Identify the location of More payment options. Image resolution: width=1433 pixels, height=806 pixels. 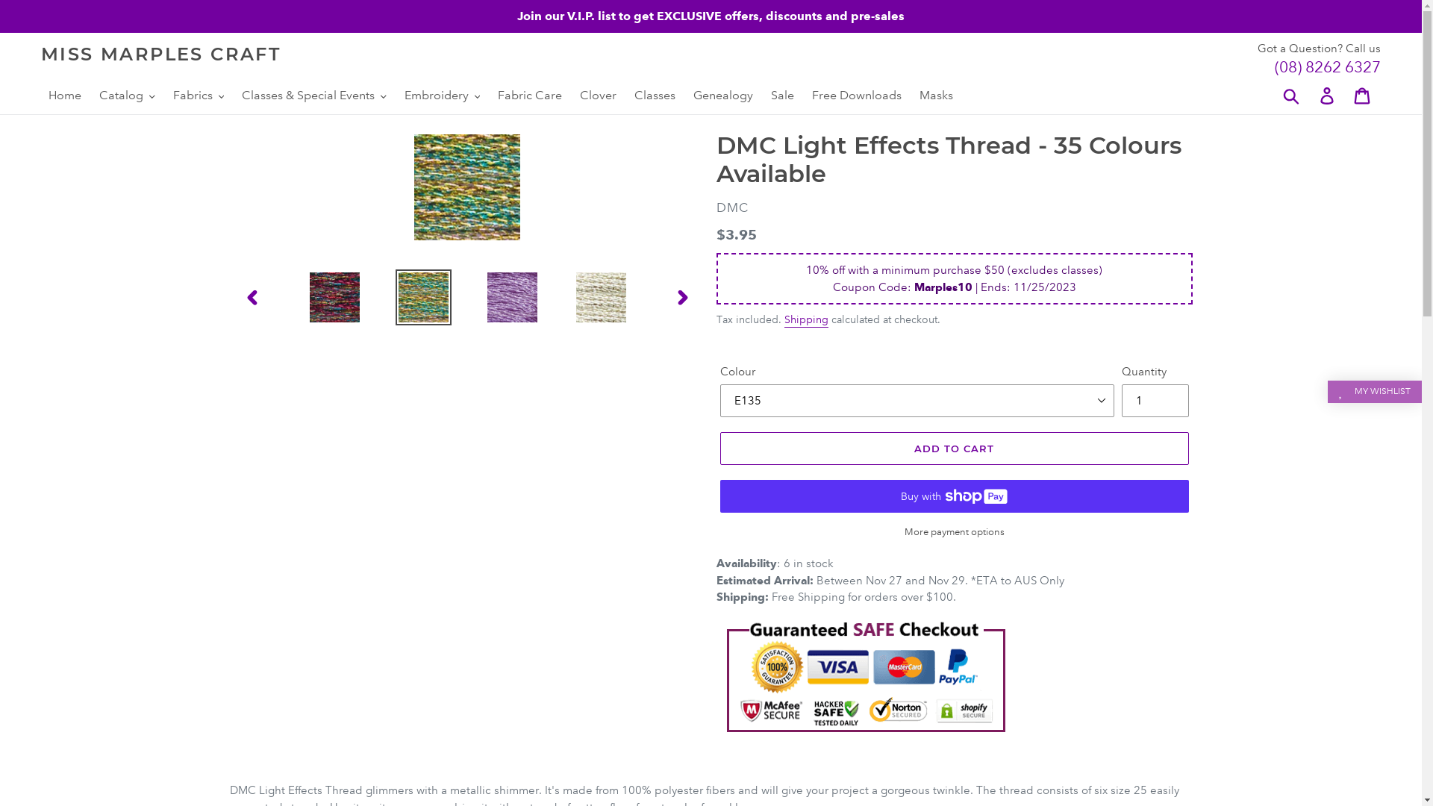
(954, 533).